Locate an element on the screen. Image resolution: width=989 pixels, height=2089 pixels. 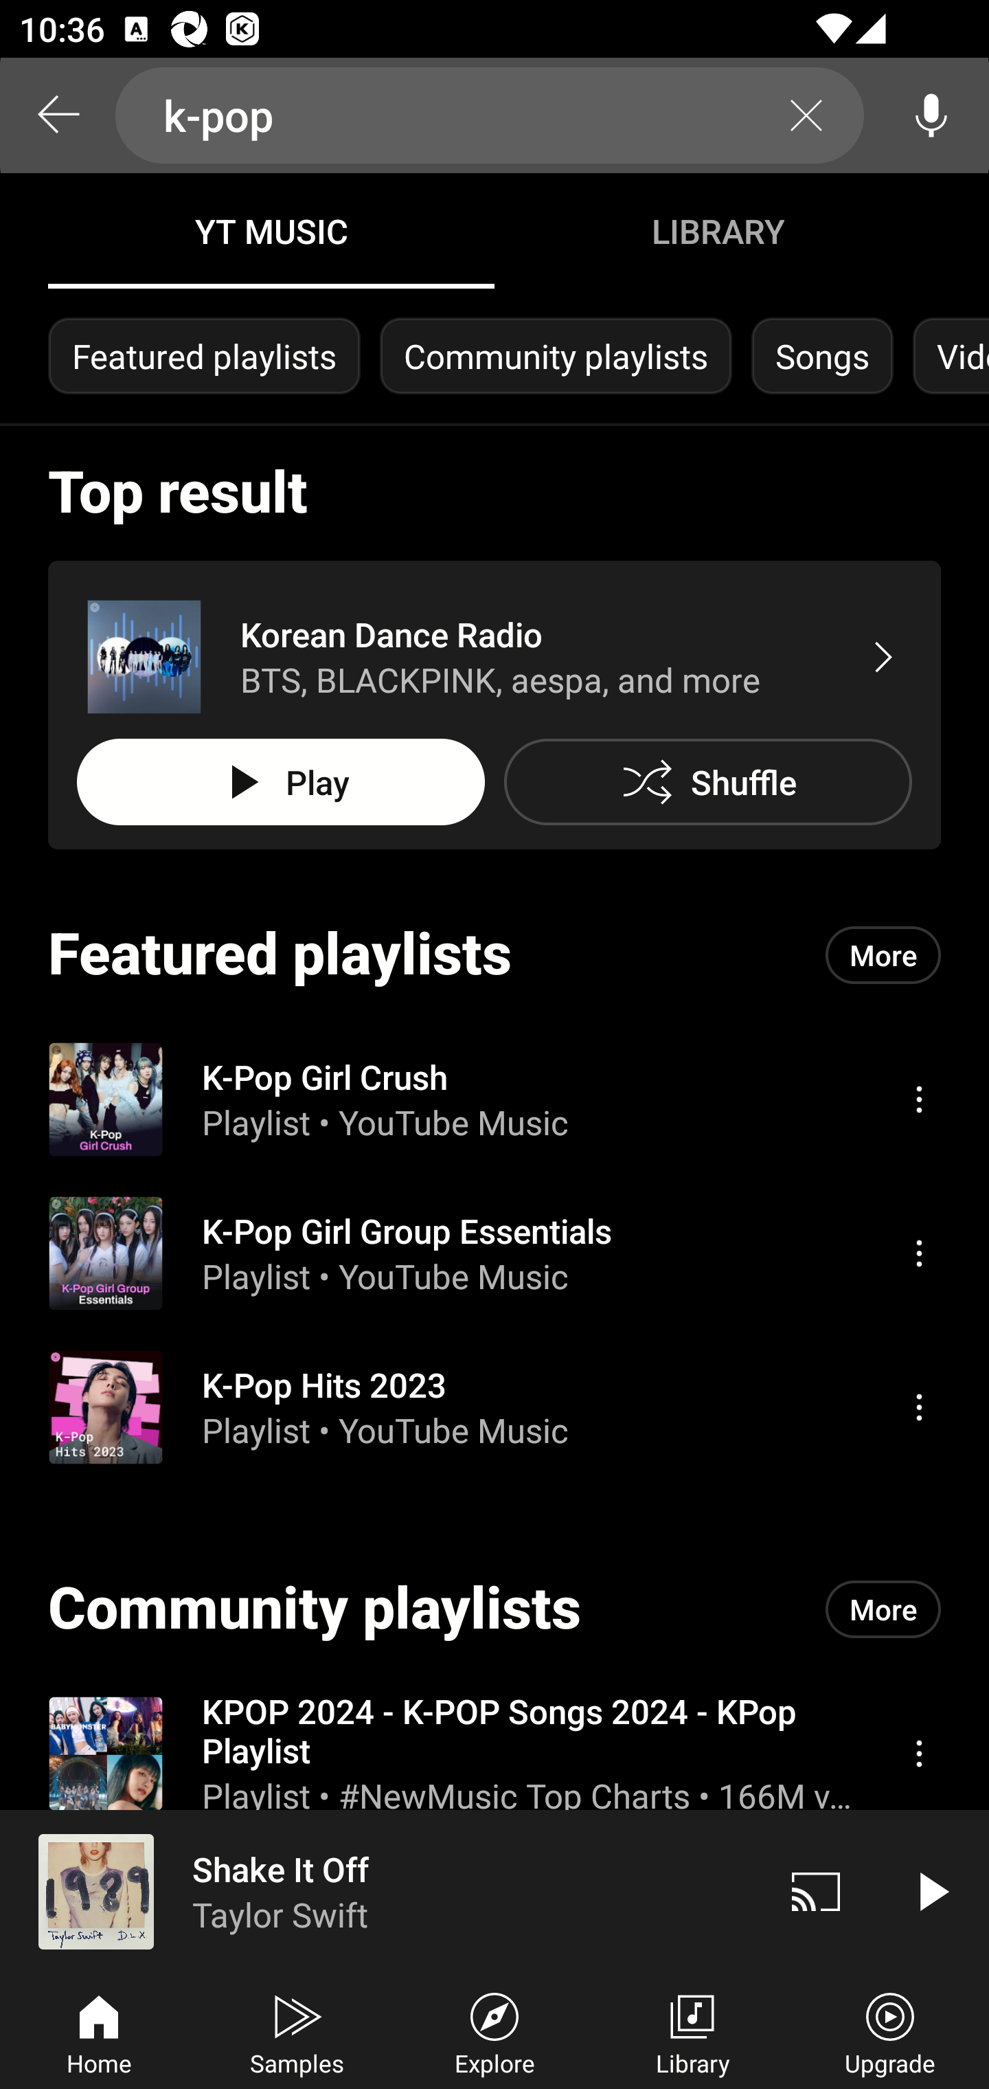
Home is located at coordinates (99, 2031).